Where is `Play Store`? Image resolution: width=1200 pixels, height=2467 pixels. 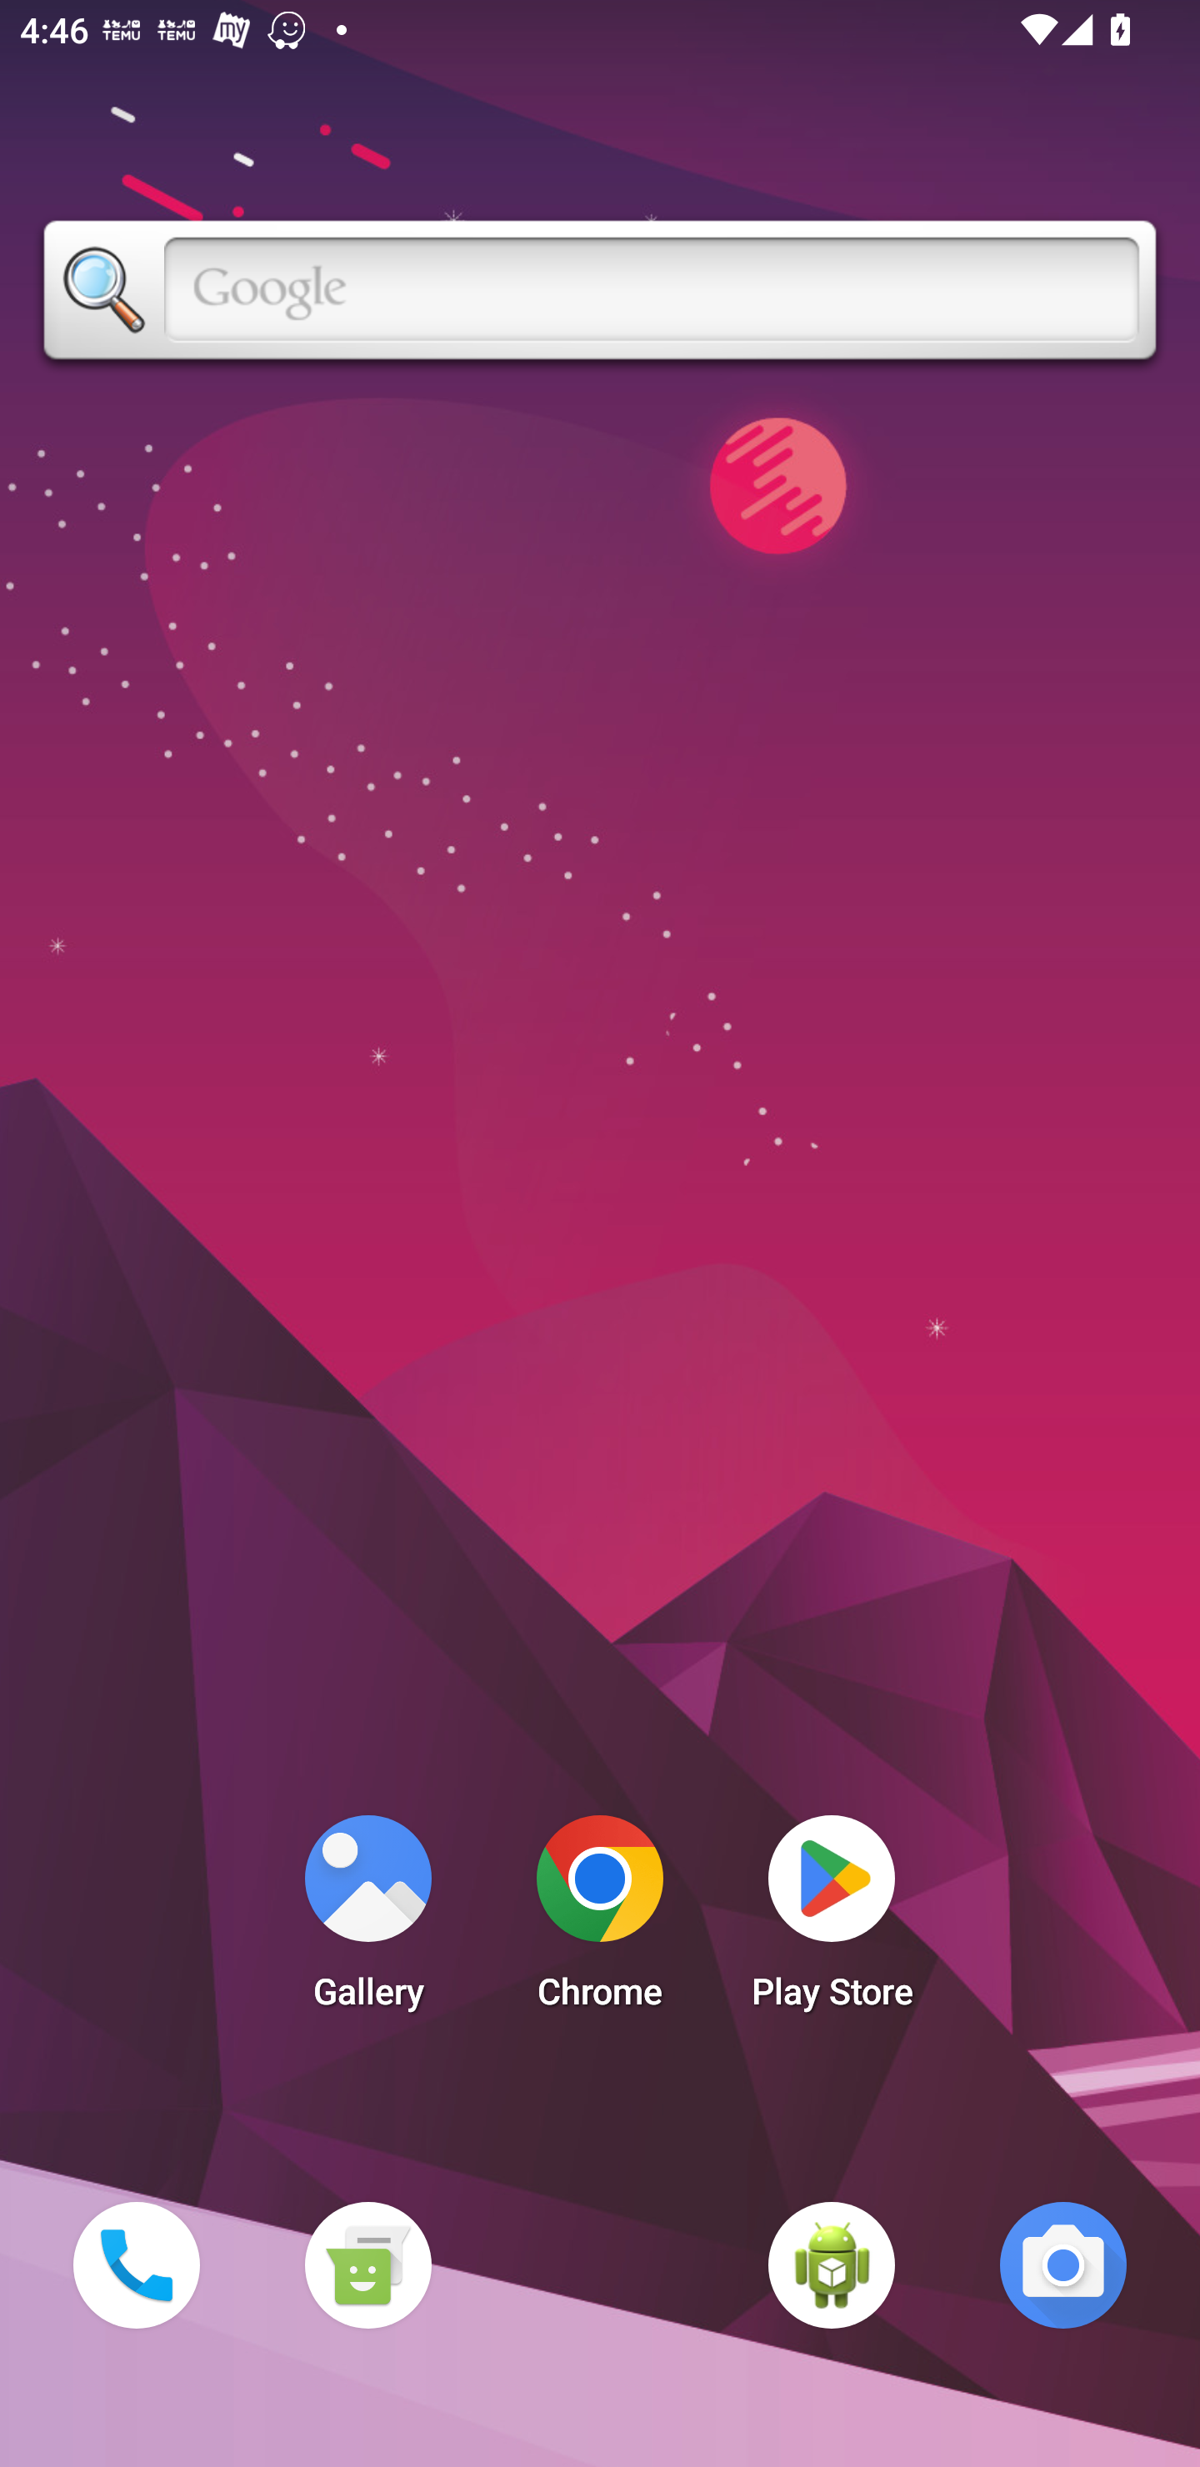
Play Store is located at coordinates (832, 1920).